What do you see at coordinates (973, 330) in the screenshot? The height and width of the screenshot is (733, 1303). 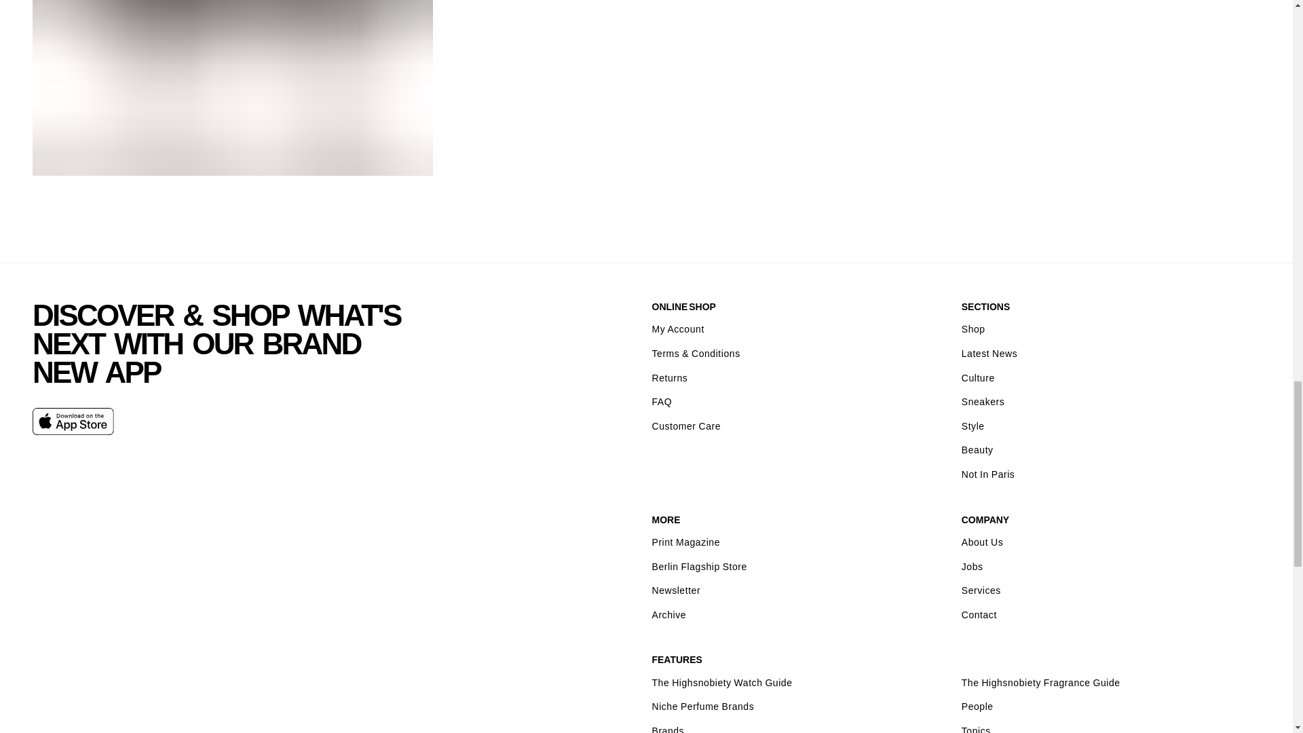 I see `Shop` at bounding box center [973, 330].